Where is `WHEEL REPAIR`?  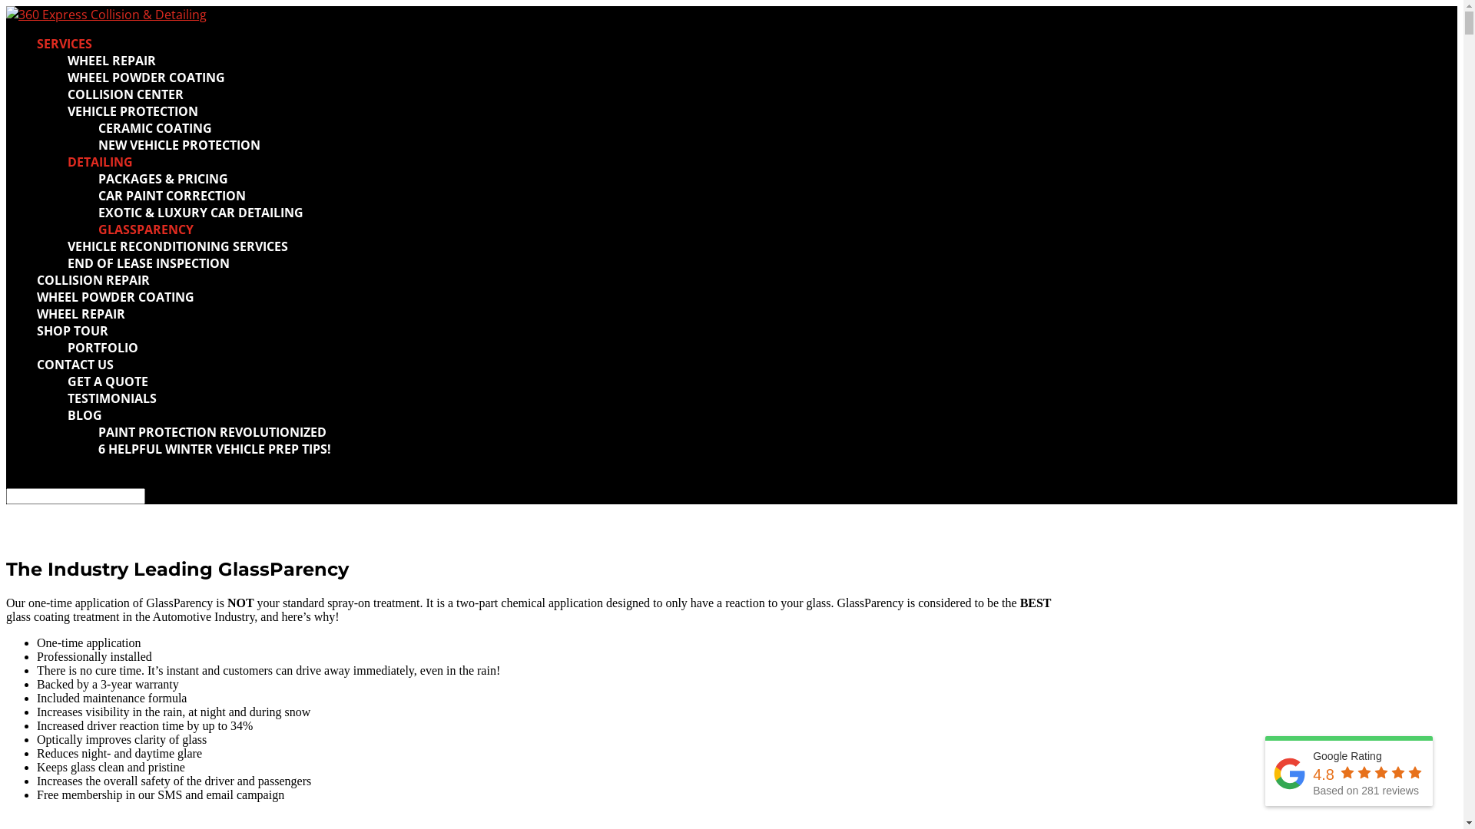
WHEEL REPAIR is located at coordinates (112, 61).